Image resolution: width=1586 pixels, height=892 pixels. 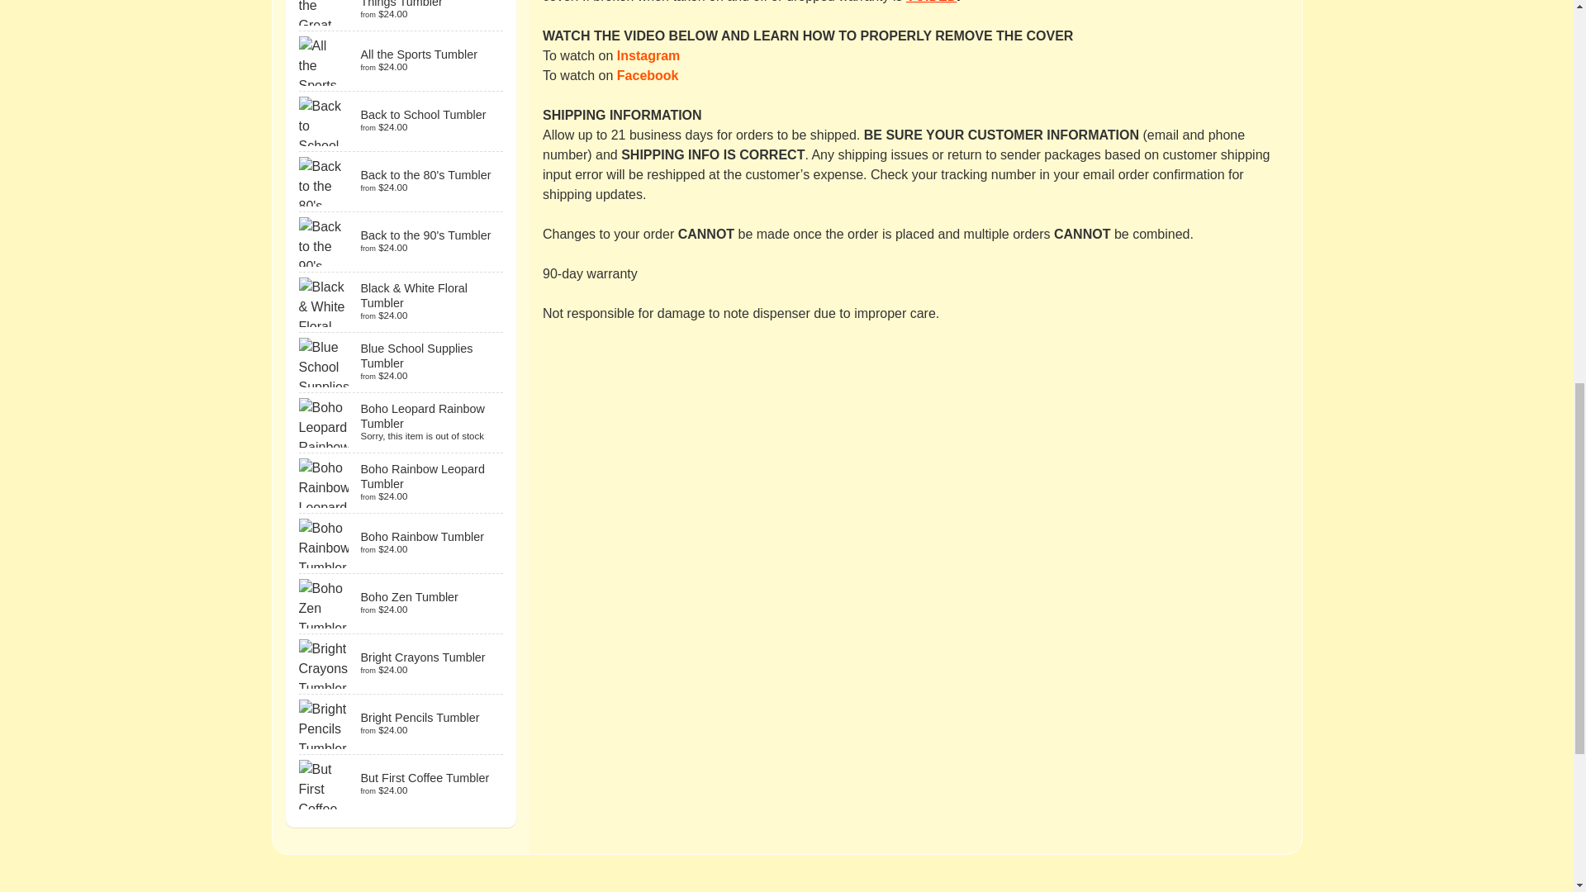 I want to click on Blue School Supplies Tumbler, so click(x=401, y=362).